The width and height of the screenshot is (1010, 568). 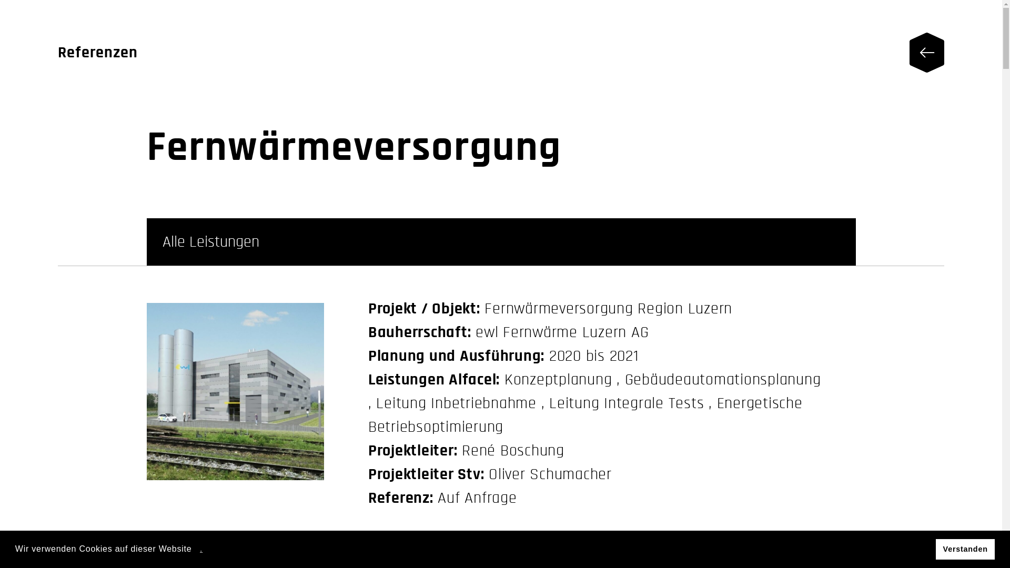 What do you see at coordinates (965, 549) in the screenshot?
I see `Verstanden` at bounding box center [965, 549].